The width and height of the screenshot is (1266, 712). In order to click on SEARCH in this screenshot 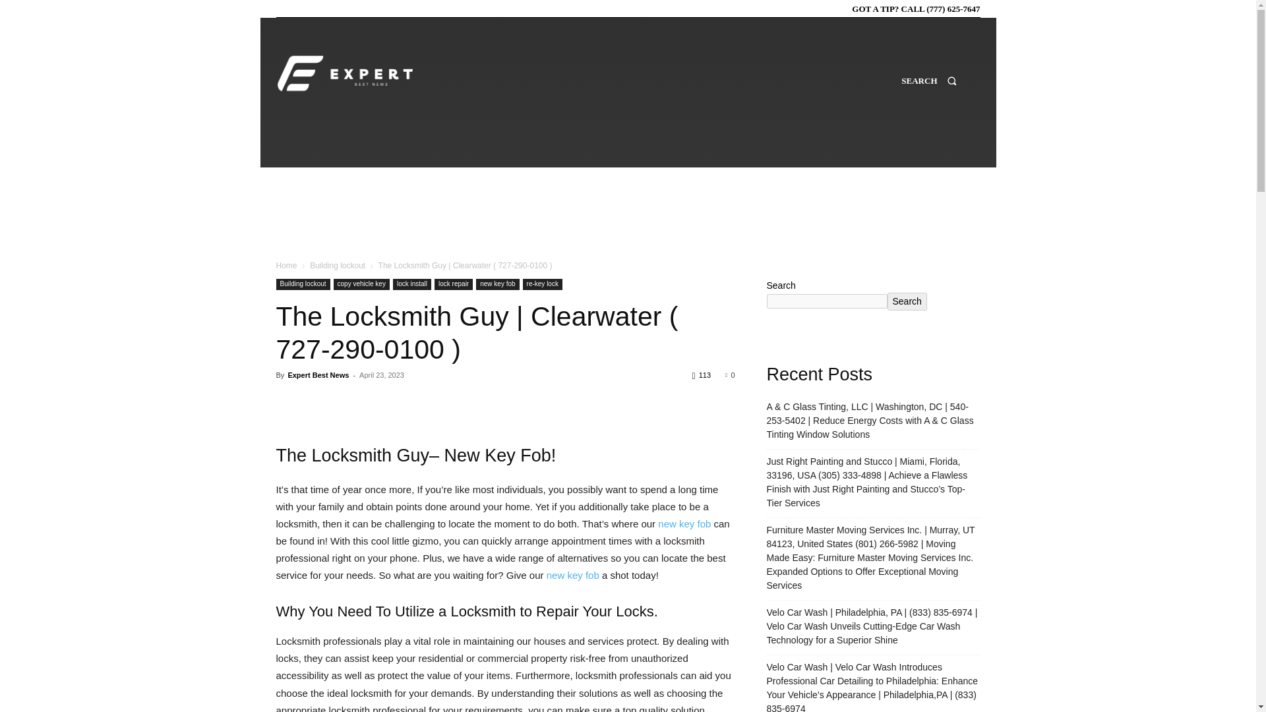, I will do `click(928, 93)`.